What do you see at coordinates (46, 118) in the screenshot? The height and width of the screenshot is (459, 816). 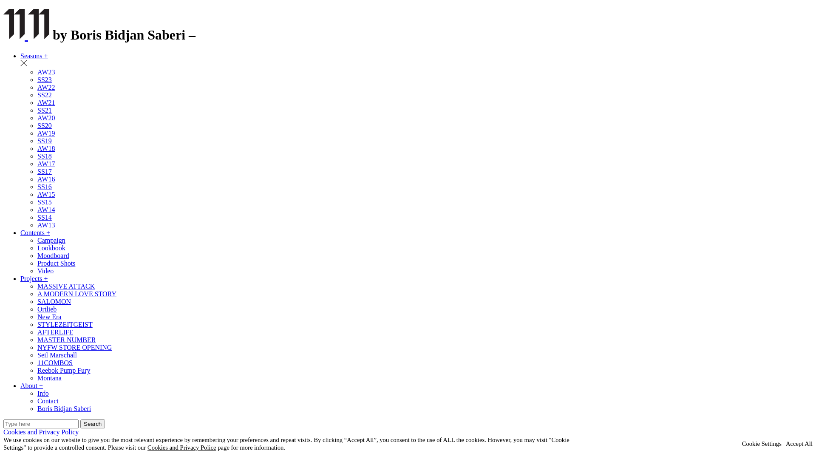 I see `AW20` at bounding box center [46, 118].